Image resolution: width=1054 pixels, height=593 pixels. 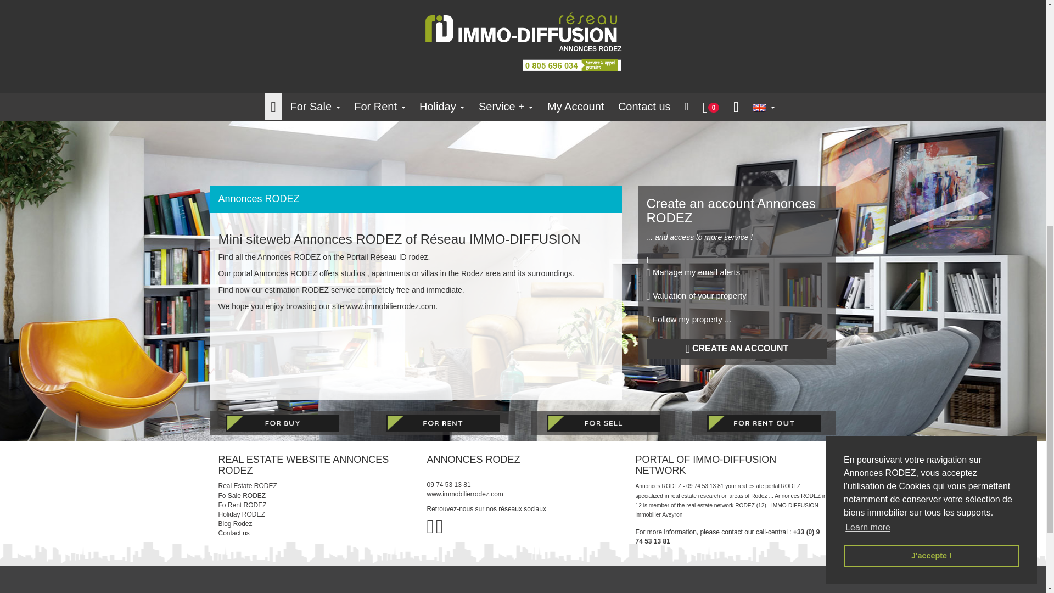 I want to click on Fo Rent RODEZ, so click(x=314, y=505).